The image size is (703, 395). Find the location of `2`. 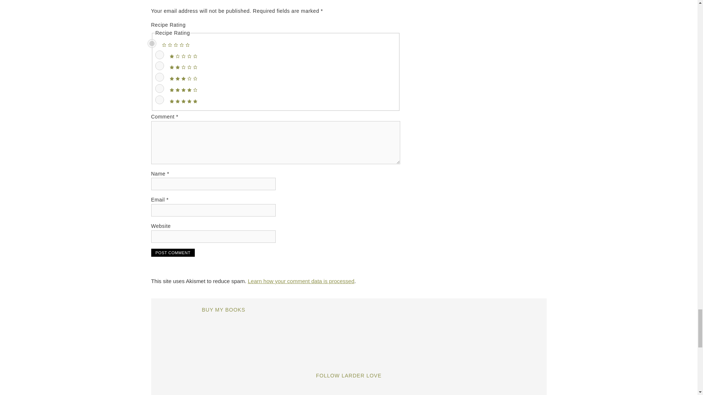

2 is located at coordinates (160, 66).